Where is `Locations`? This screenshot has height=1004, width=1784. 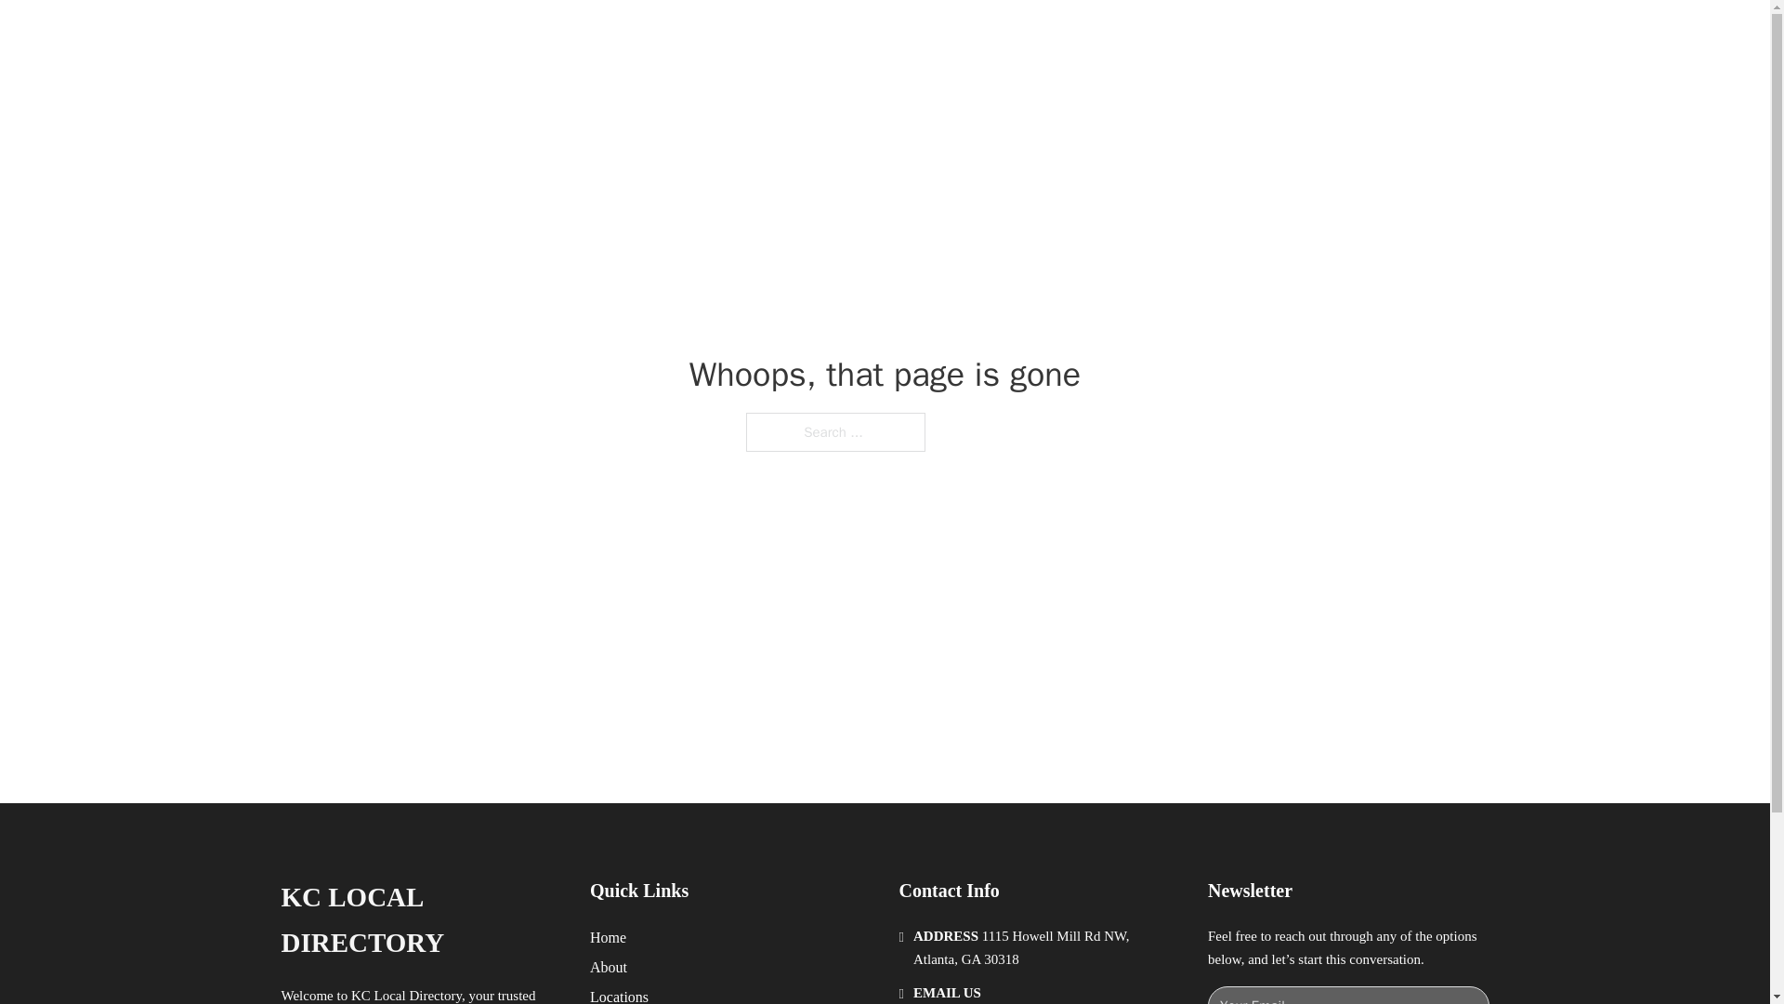 Locations is located at coordinates (619, 995).